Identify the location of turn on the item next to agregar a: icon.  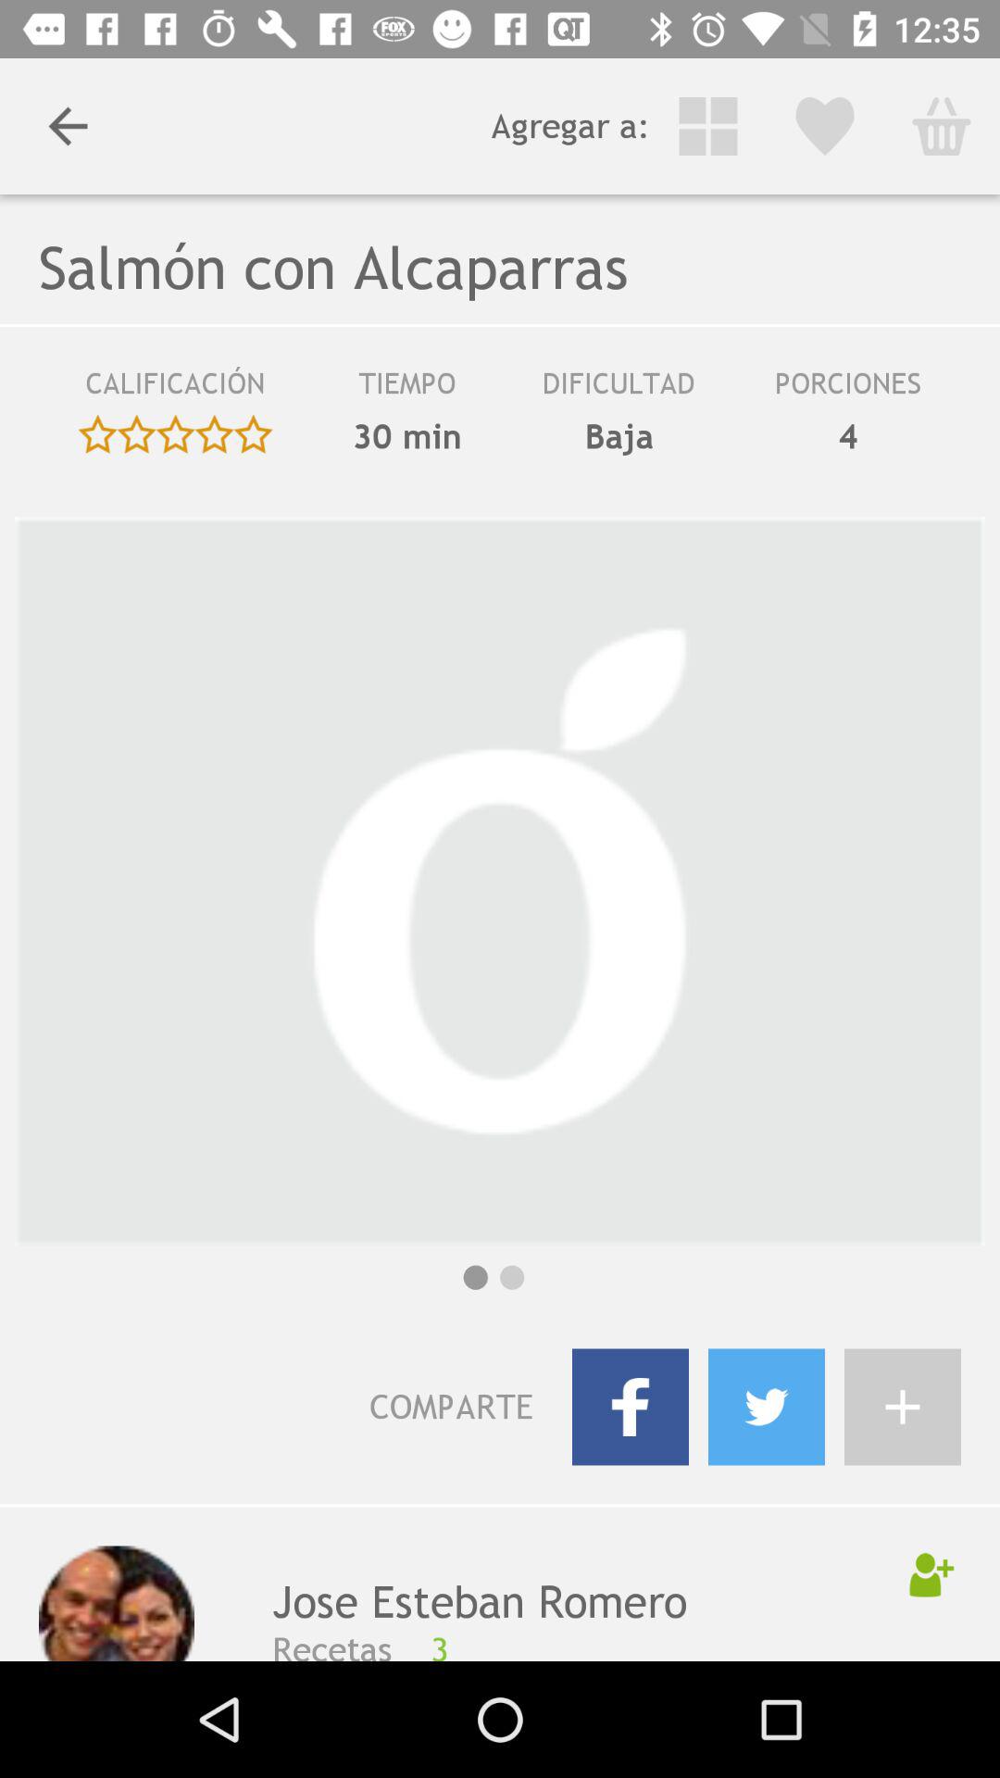
(68, 126).